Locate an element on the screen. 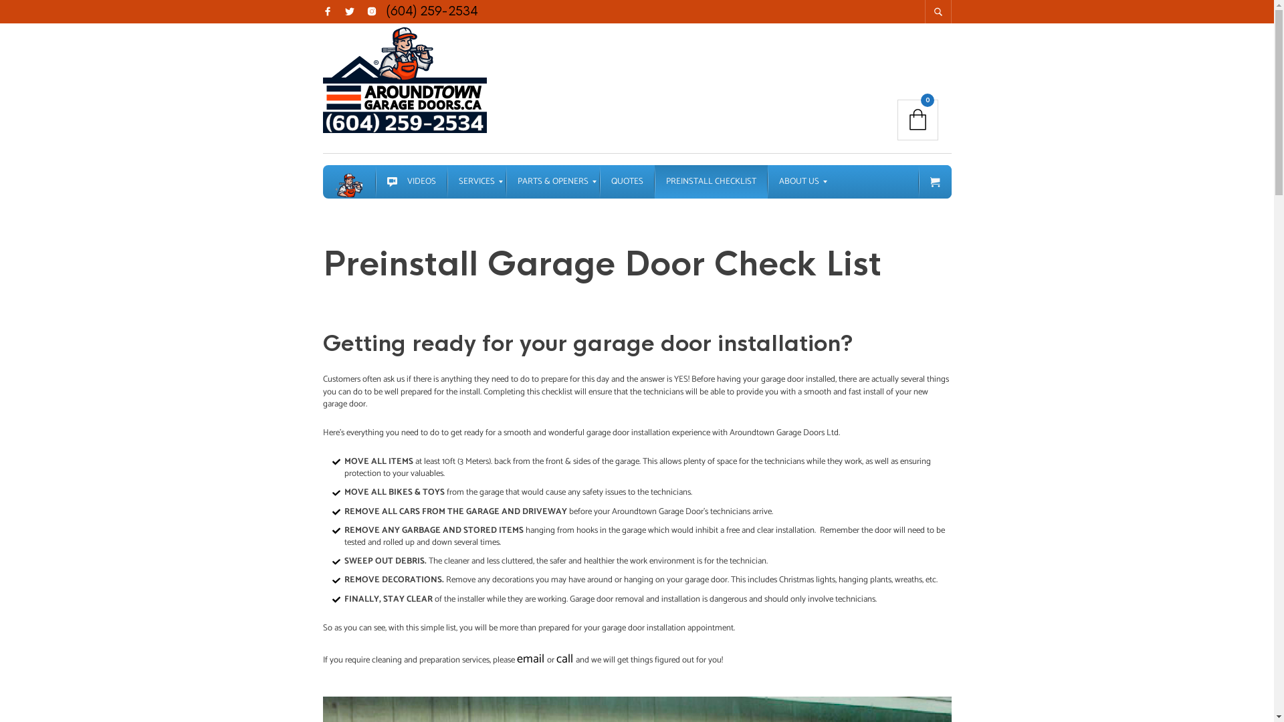 This screenshot has width=1284, height=722. Aroundtown Garage Doors Ltd is located at coordinates (349, 182).